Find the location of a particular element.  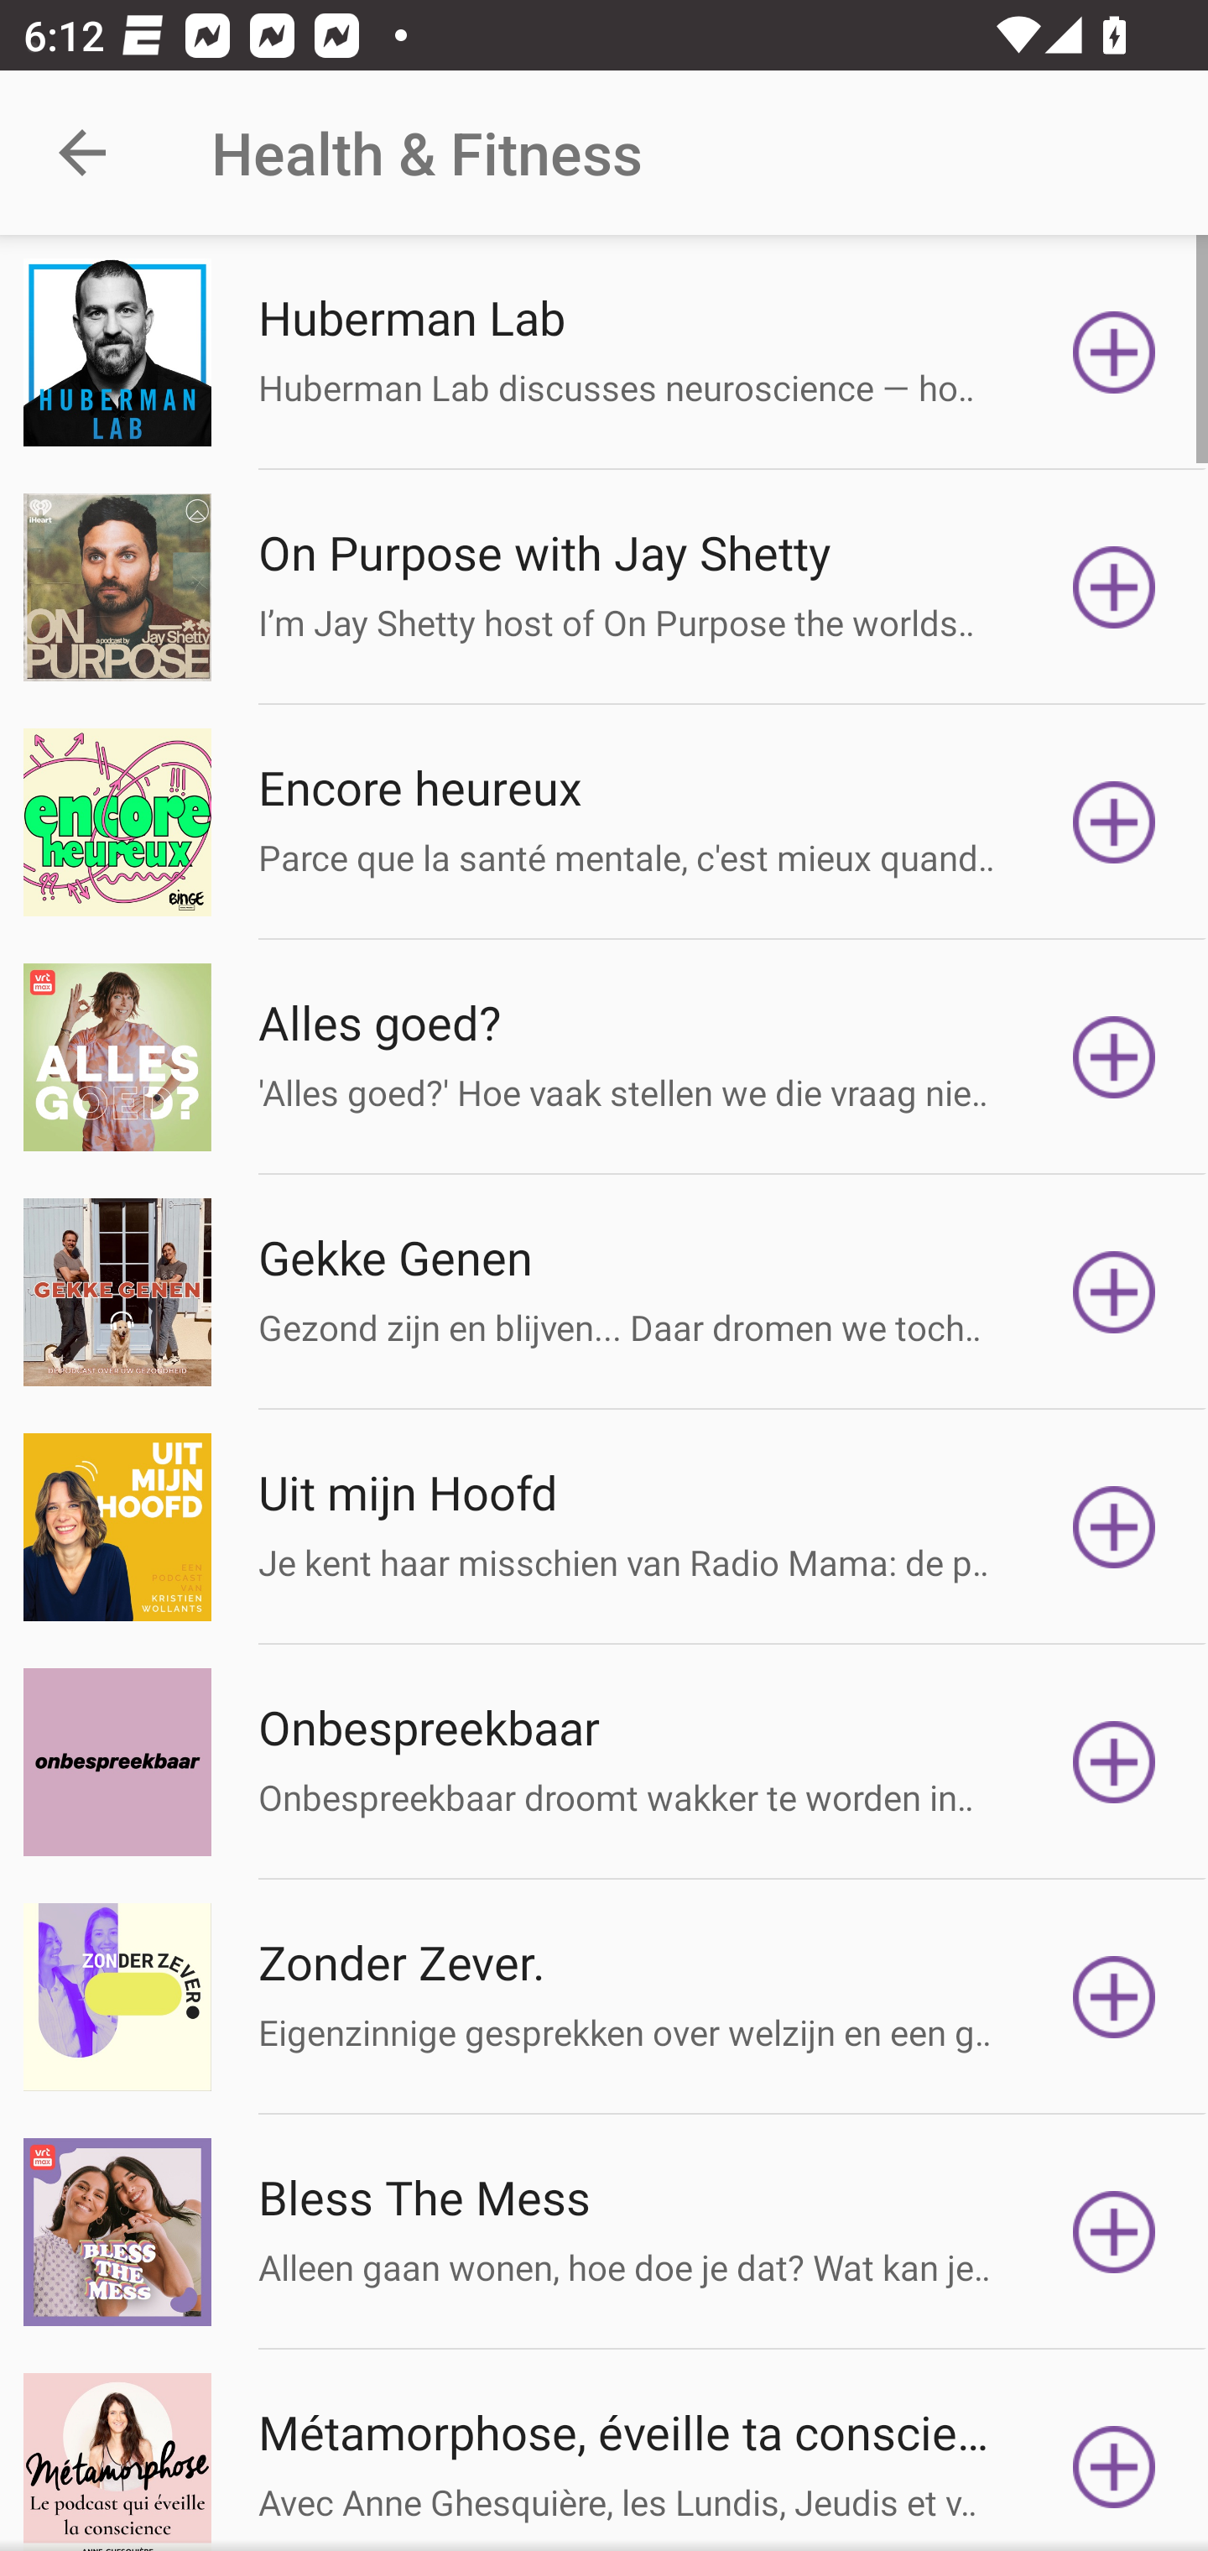

Navigate up is located at coordinates (82, 153).